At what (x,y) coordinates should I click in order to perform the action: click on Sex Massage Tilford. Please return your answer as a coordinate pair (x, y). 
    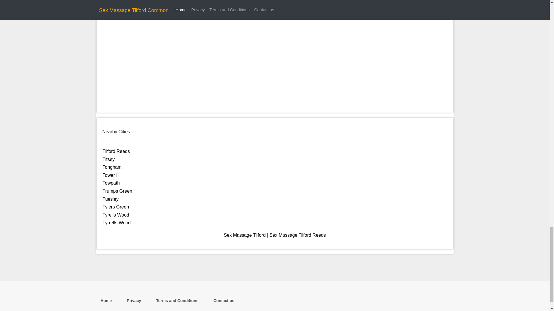
    Looking at the image, I should click on (245, 235).